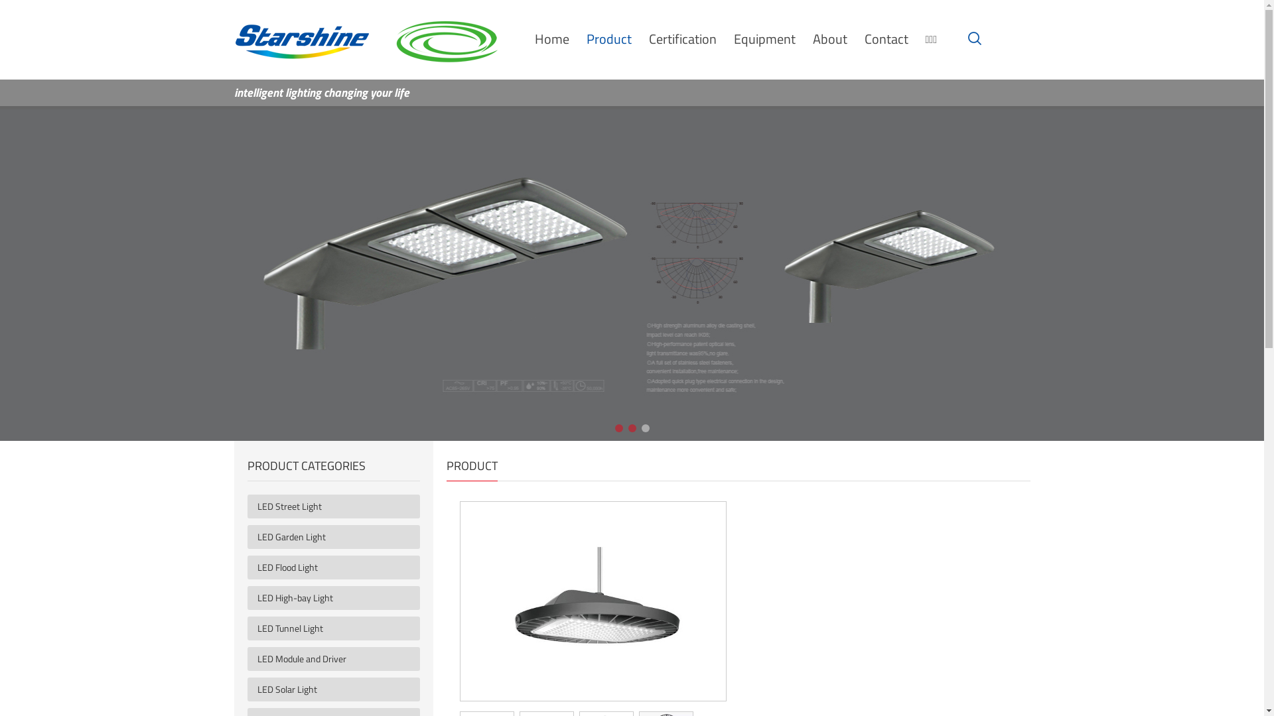 The height and width of the screenshot is (716, 1274). What do you see at coordinates (338, 567) in the screenshot?
I see `LED Flood Light` at bounding box center [338, 567].